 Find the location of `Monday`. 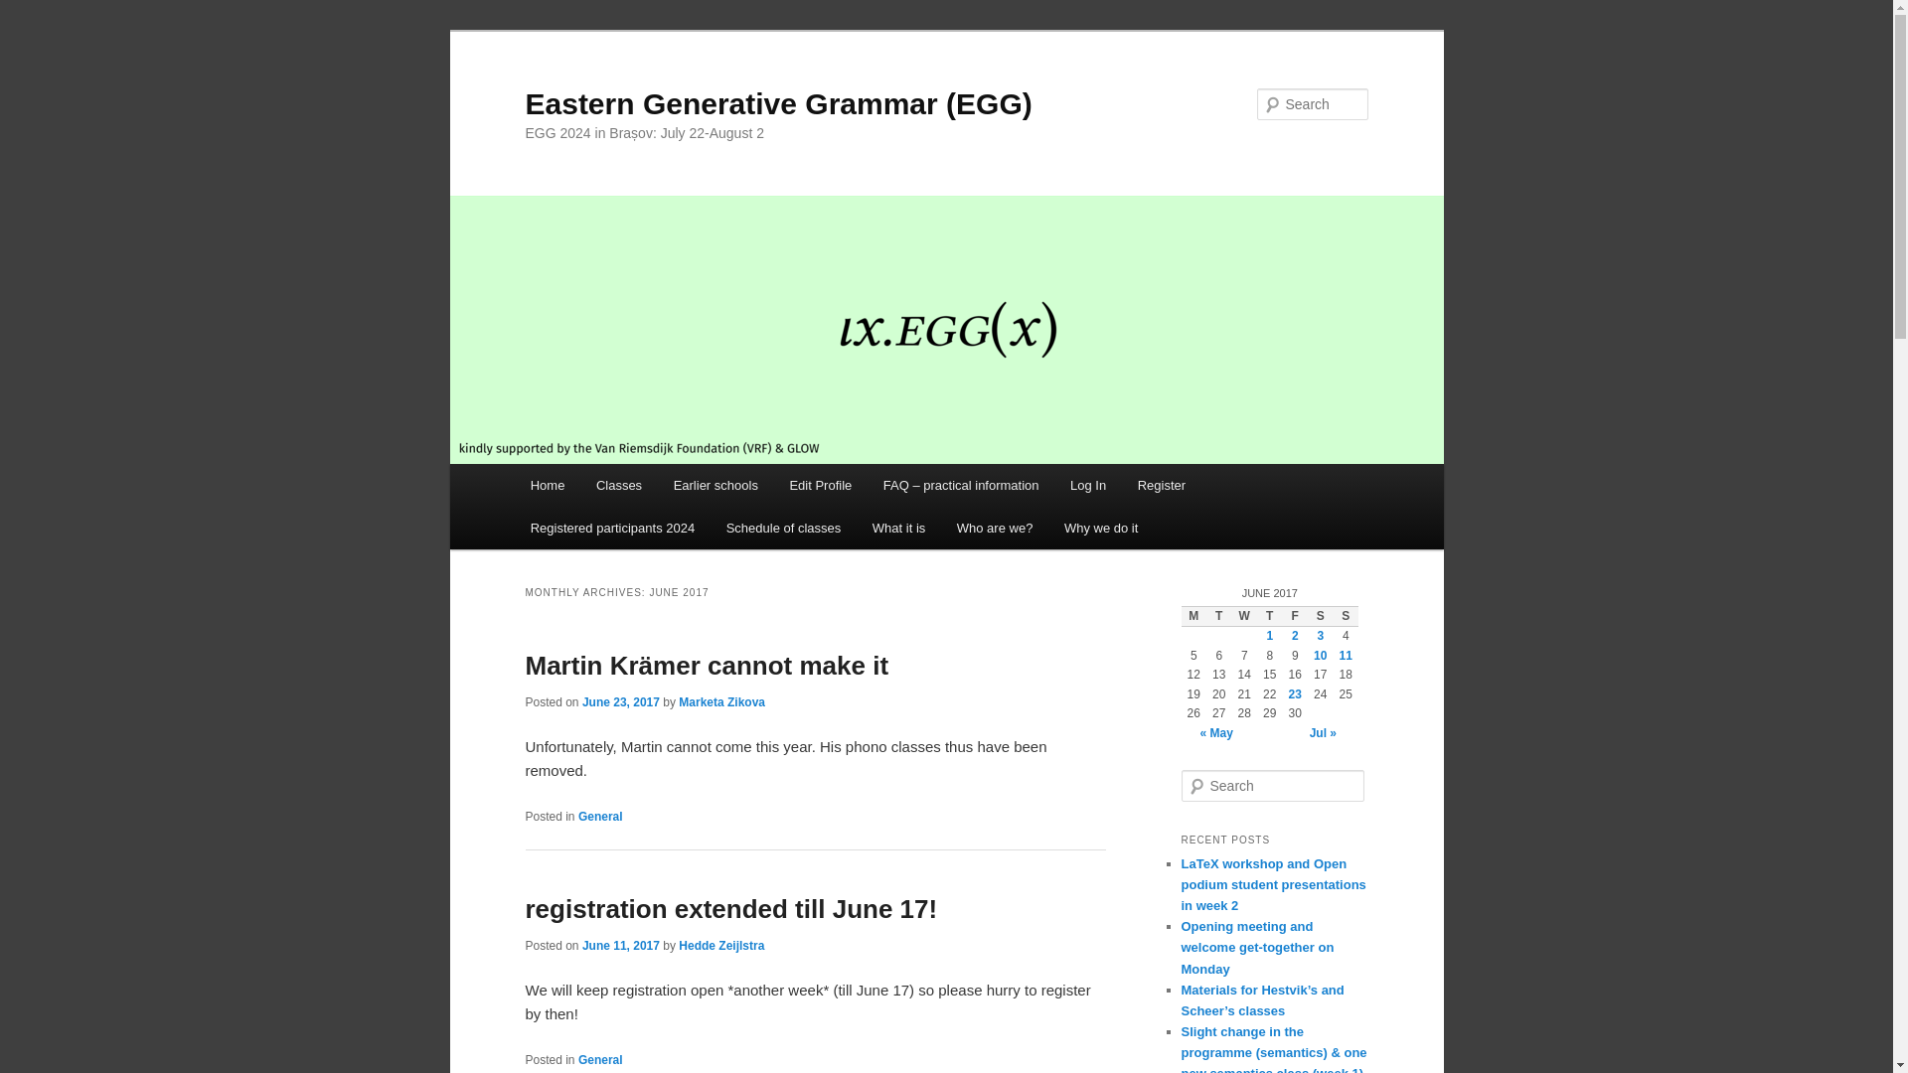

Monday is located at coordinates (1192, 616).